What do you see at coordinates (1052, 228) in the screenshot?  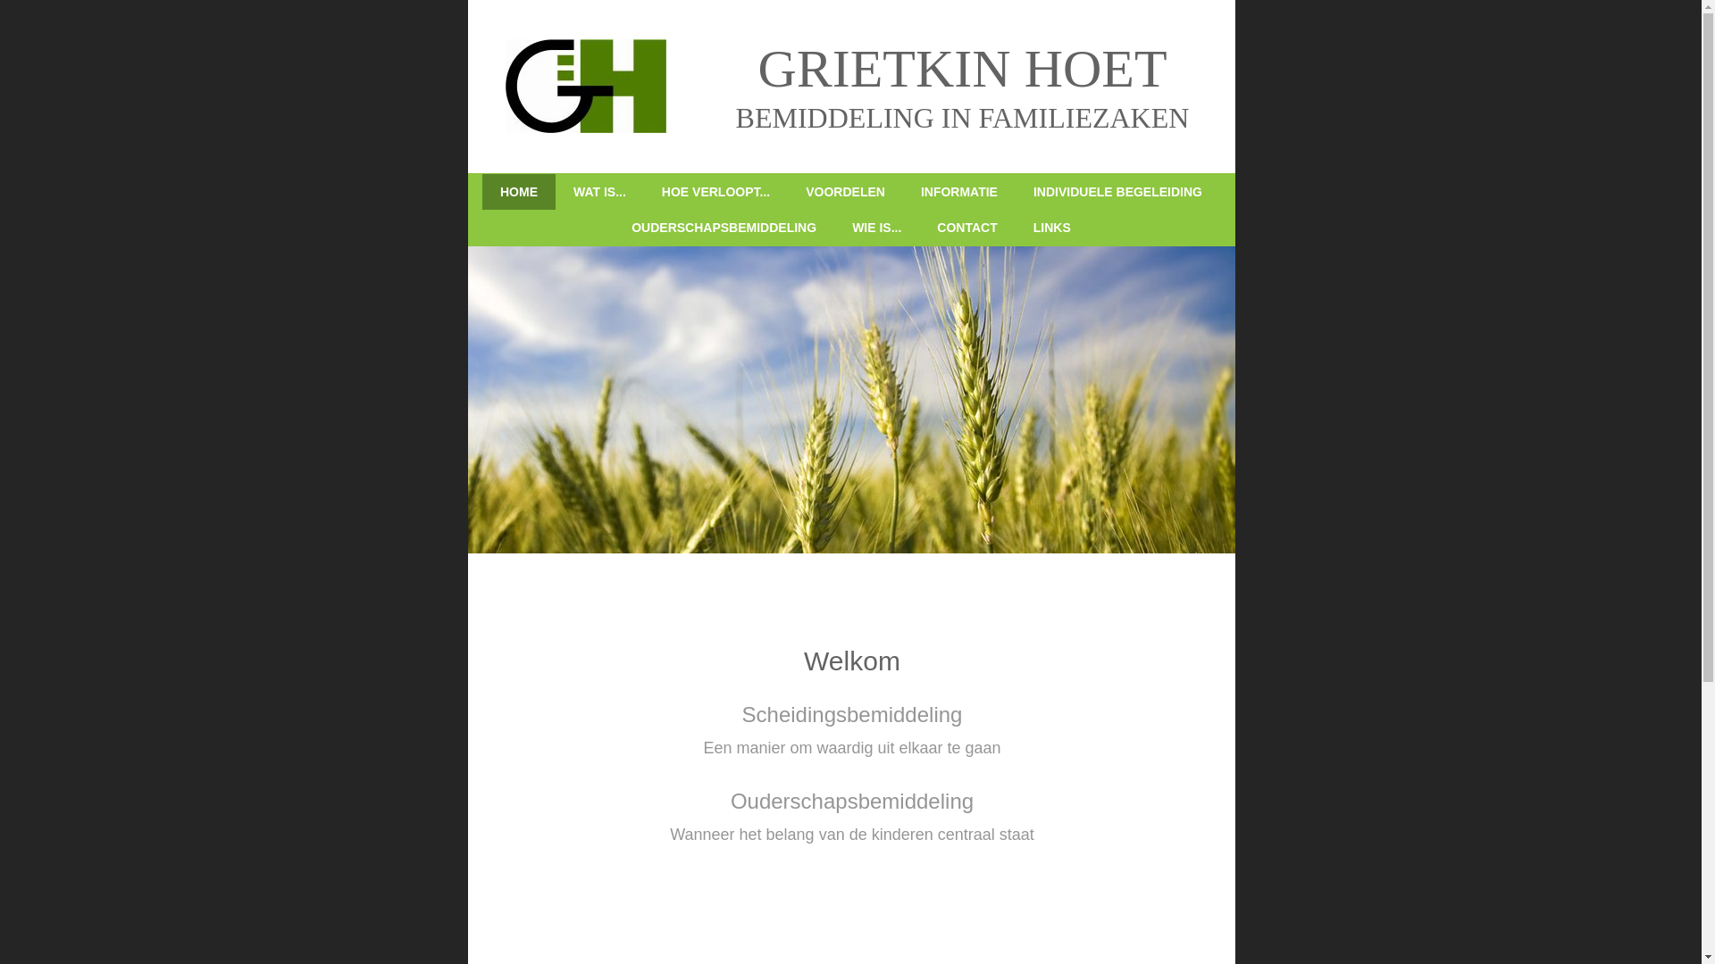 I see `LINKS` at bounding box center [1052, 228].